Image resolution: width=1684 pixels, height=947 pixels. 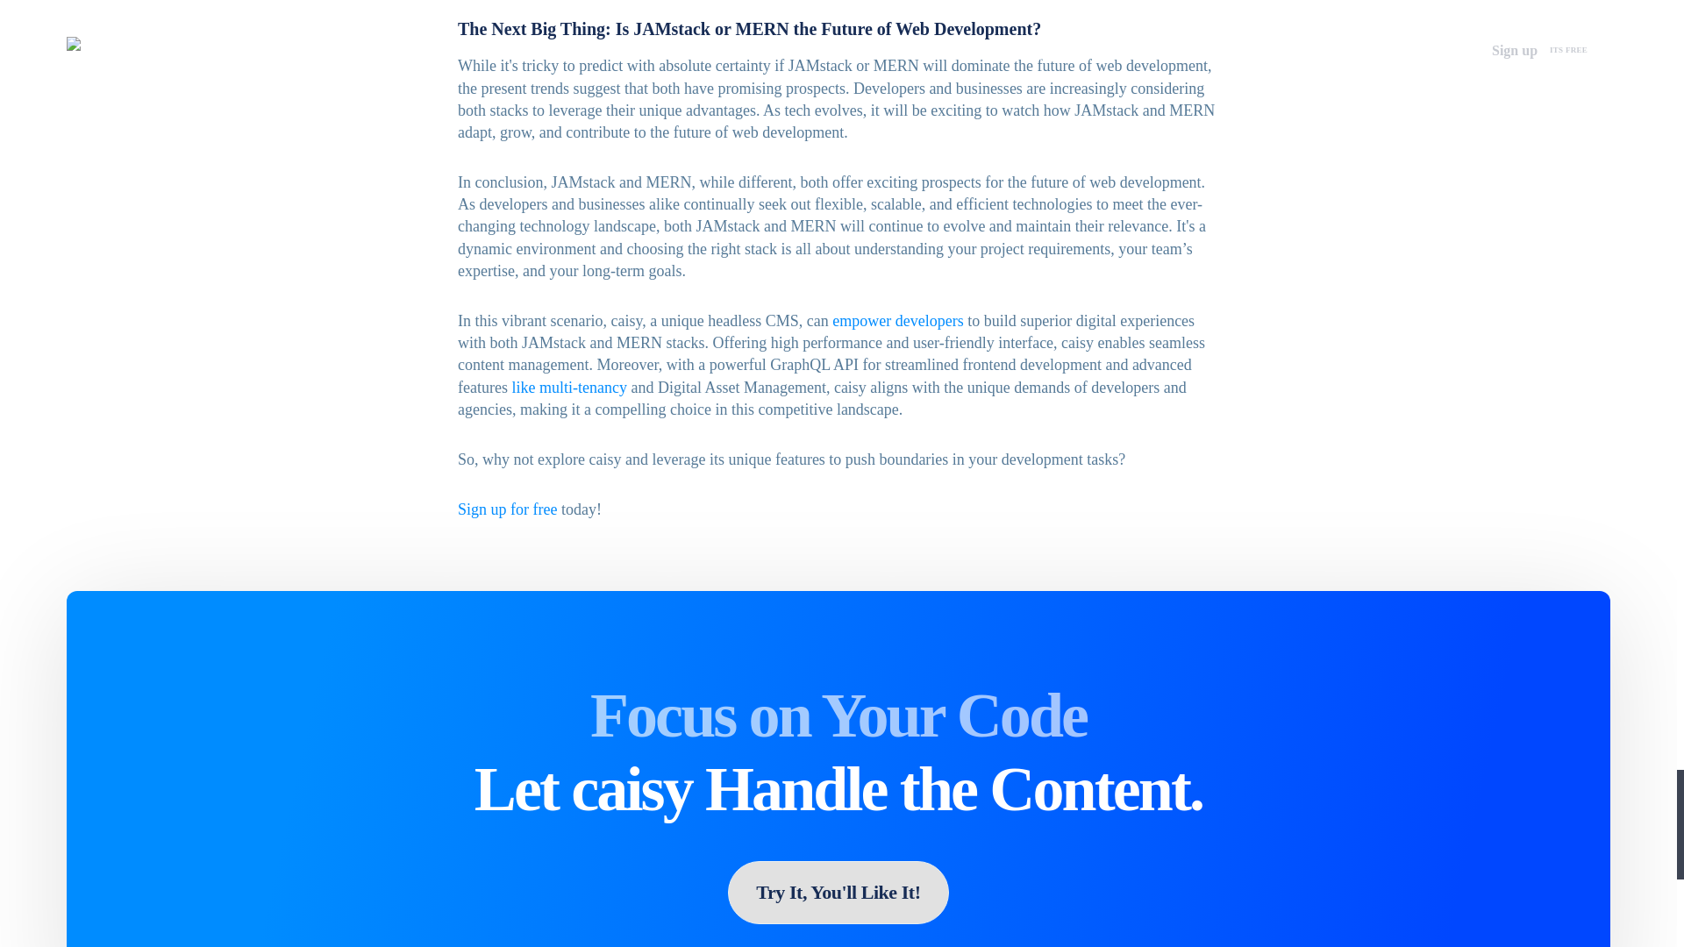 I want to click on Try It, You'll Like It!, so click(x=837, y=893).